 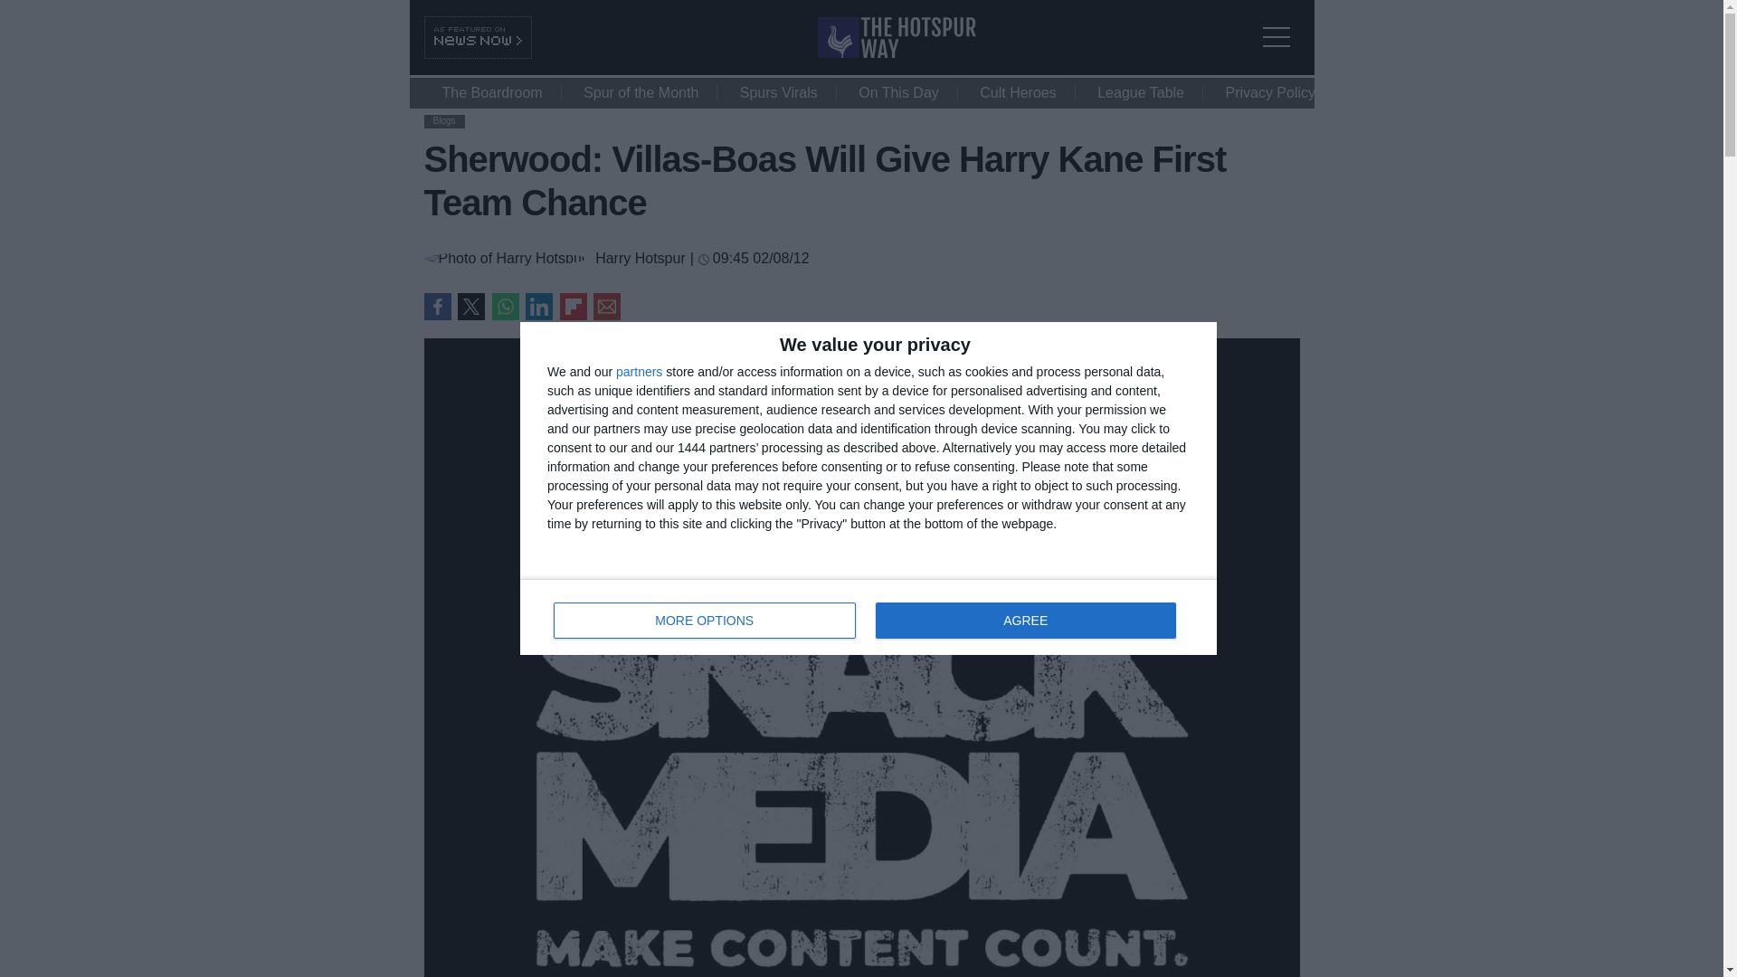 I want to click on share on Facebook, so click(x=436, y=307).